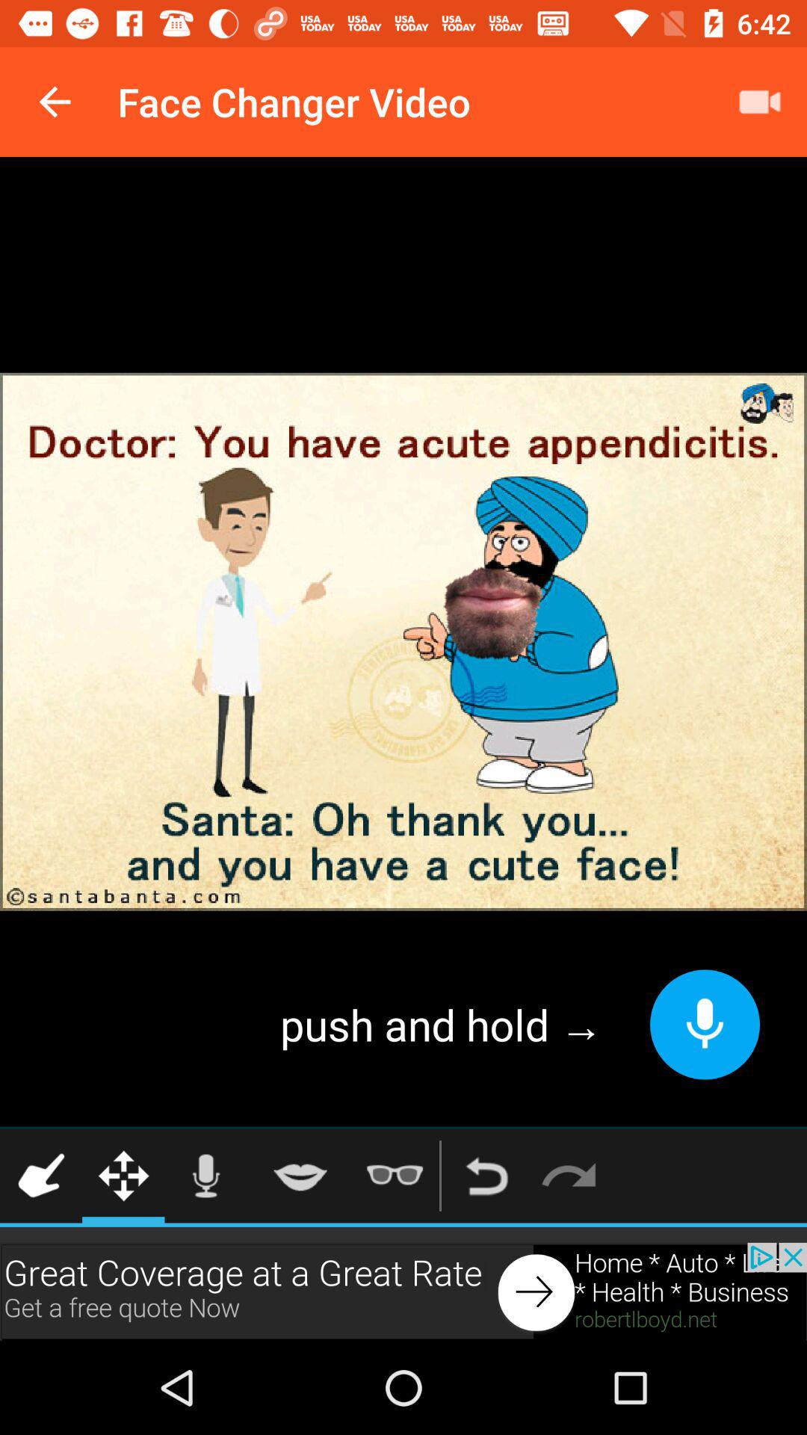  What do you see at coordinates (403, 1291) in the screenshot?
I see `advertisement` at bounding box center [403, 1291].